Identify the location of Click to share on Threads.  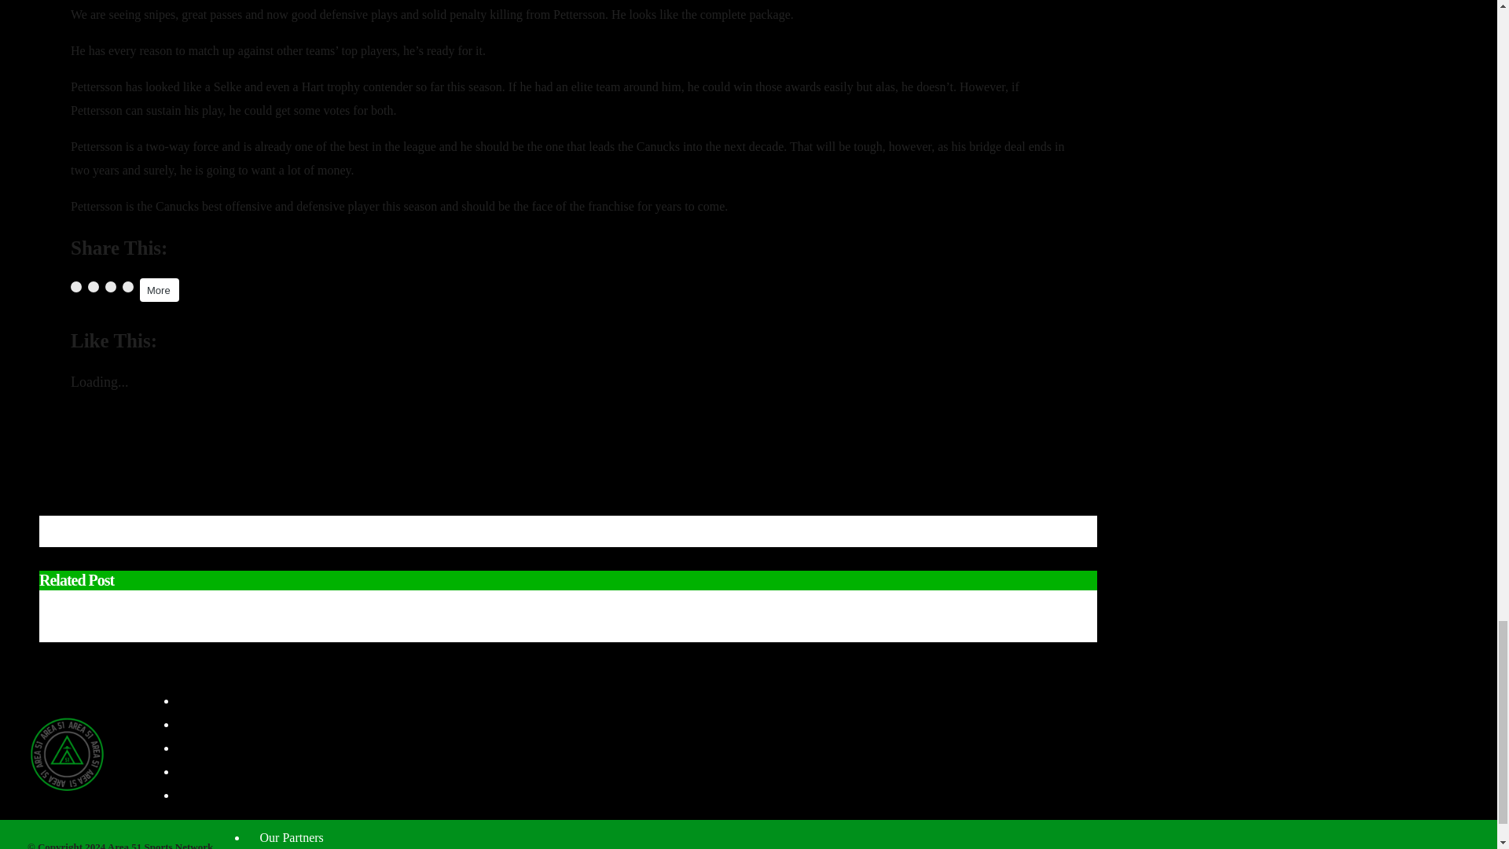
(127, 286).